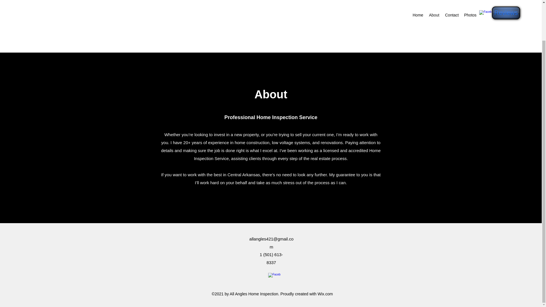  I want to click on Reviews, so click(506, 13).